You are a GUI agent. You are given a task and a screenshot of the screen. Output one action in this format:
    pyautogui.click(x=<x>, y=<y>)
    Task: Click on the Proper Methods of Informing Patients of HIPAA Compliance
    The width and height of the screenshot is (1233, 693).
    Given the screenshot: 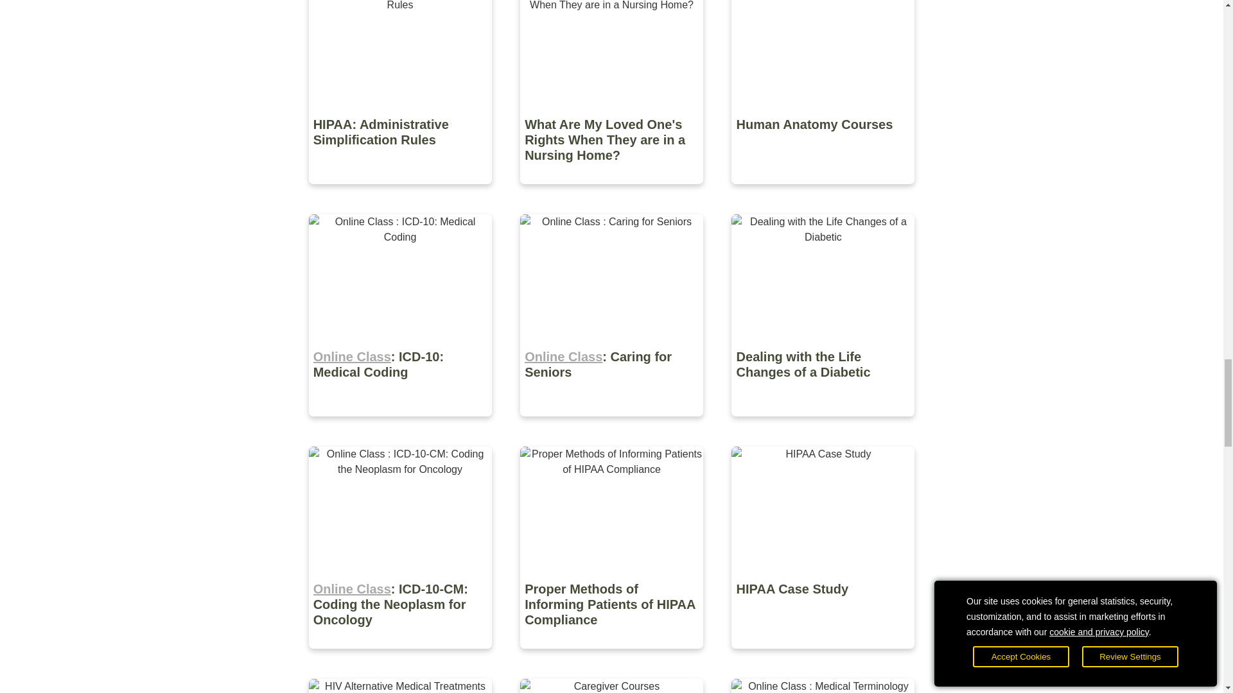 What is the action you would take?
    pyautogui.click(x=613, y=658)
    